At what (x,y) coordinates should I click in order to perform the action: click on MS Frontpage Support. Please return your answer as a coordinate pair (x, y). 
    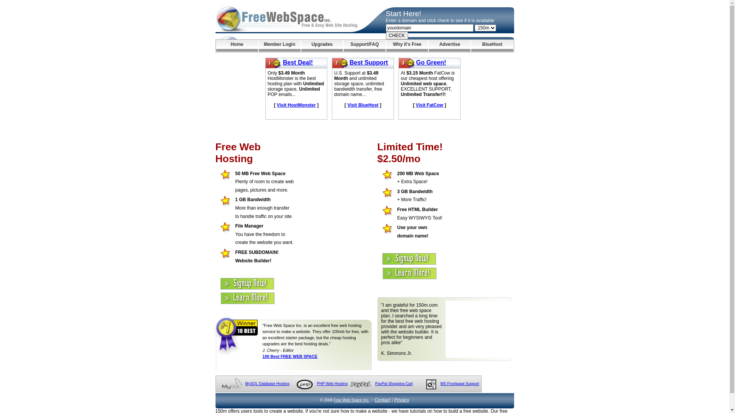
    Looking at the image, I should click on (459, 384).